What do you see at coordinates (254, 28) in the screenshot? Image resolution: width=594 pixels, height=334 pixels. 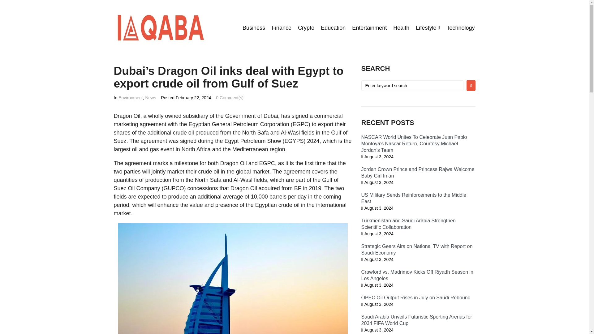 I see `Business` at bounding box center [254, 28].